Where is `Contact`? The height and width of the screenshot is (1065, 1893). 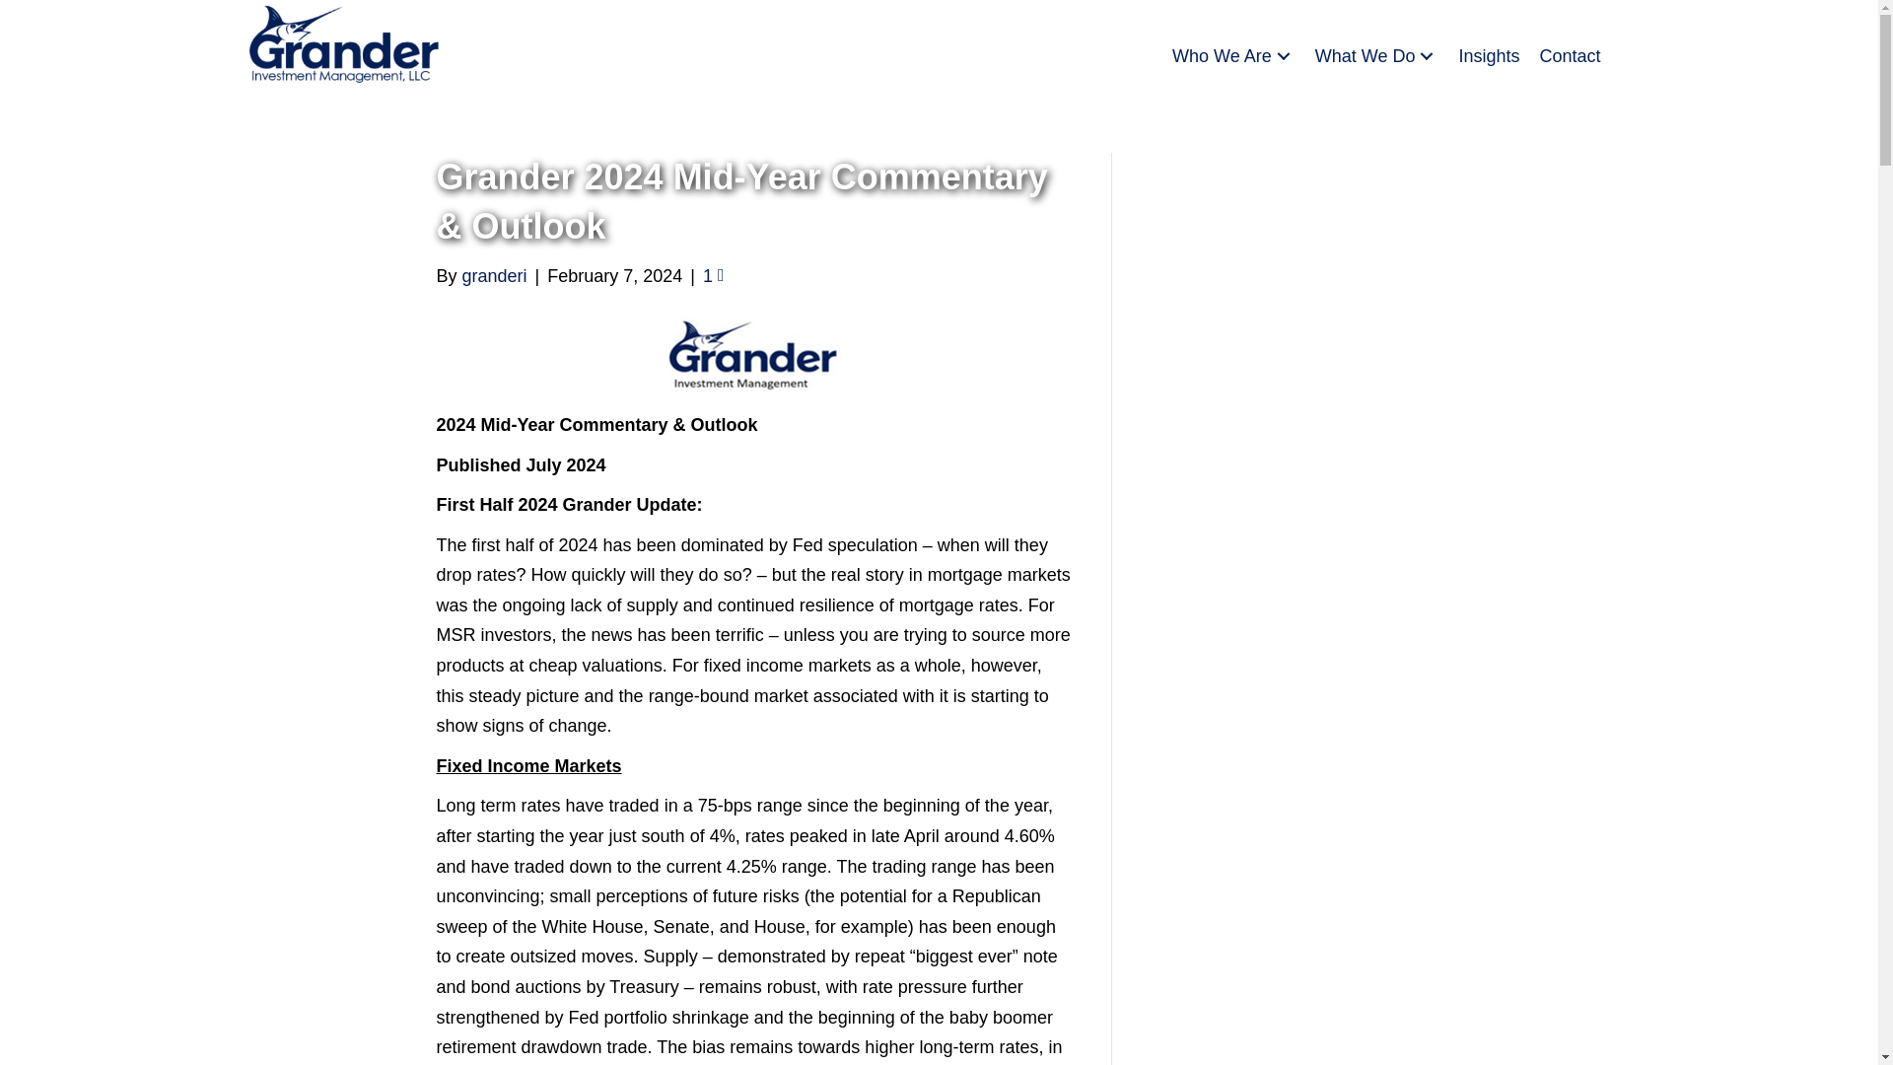 Contact is located at coordinates (1570, 57).